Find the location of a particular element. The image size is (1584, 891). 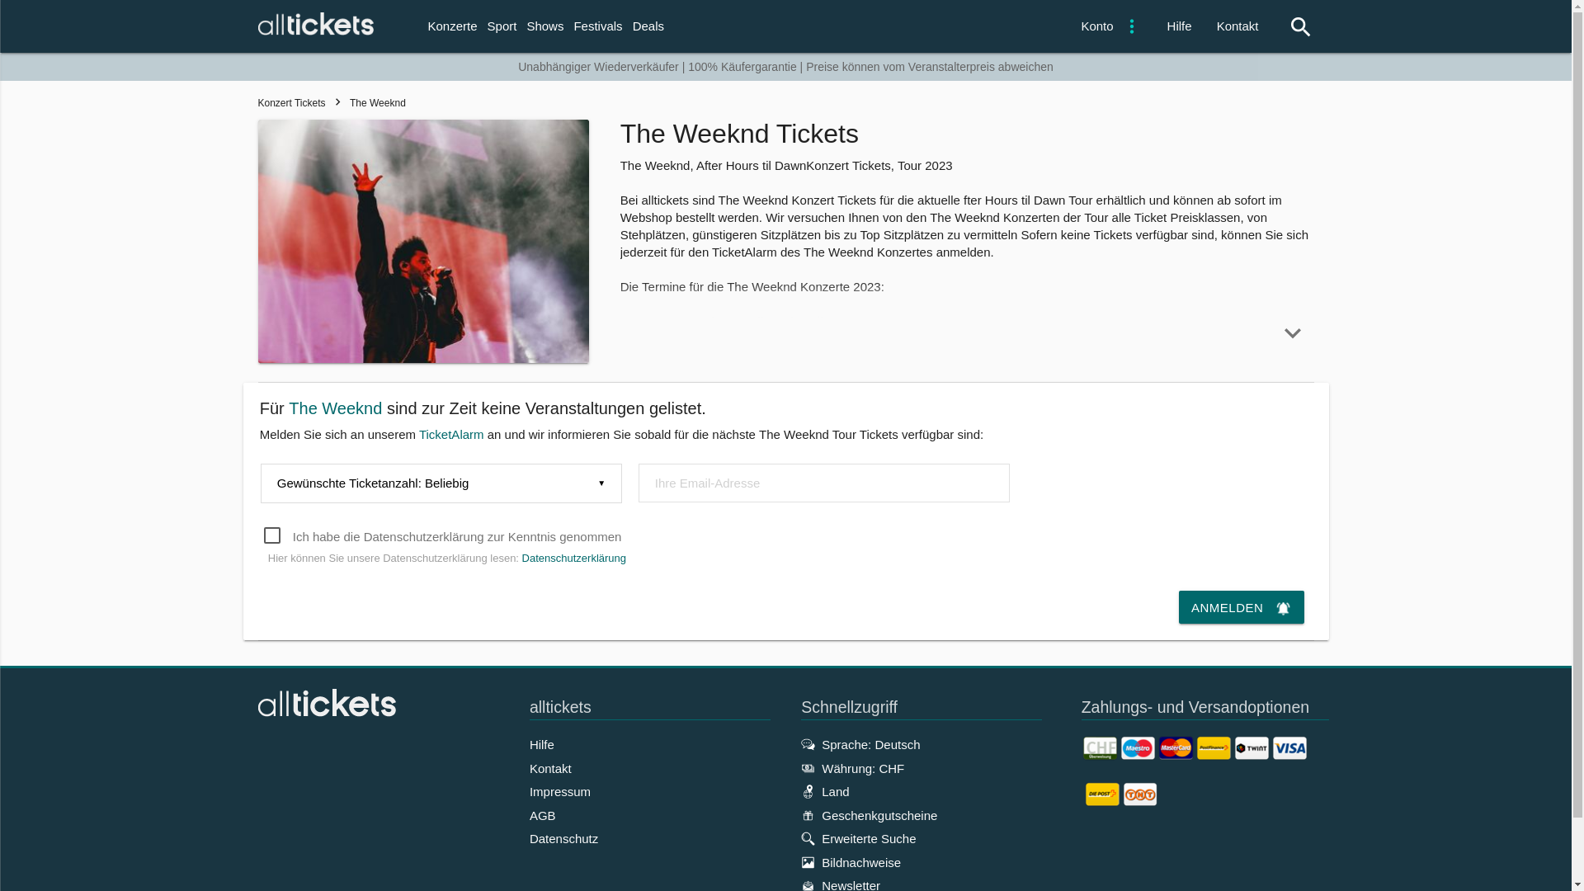

Erweiterte Suche is located at coordinates (858, 838).